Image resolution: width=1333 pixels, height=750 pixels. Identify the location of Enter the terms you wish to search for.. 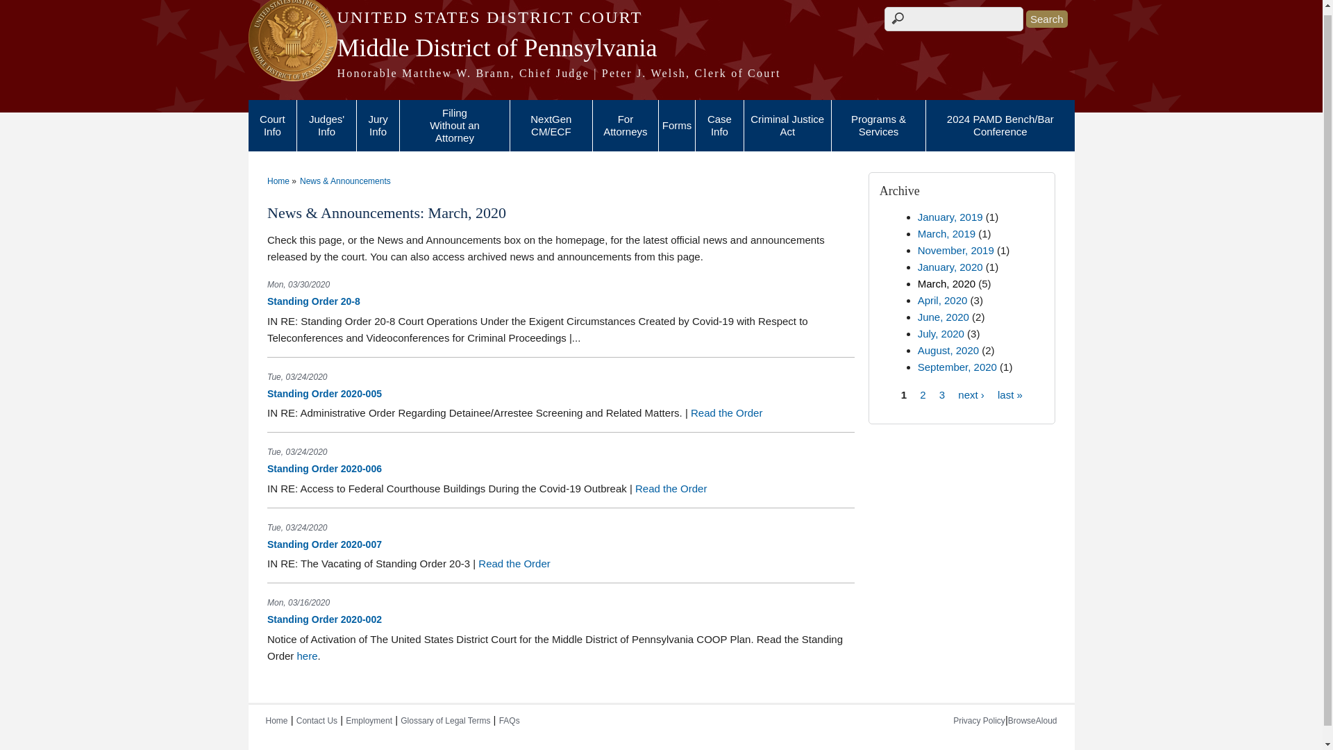
(954, 19).